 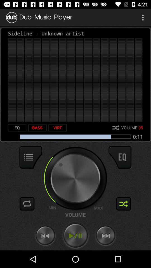 I want to click on loop song, so click(x=27, y=204).